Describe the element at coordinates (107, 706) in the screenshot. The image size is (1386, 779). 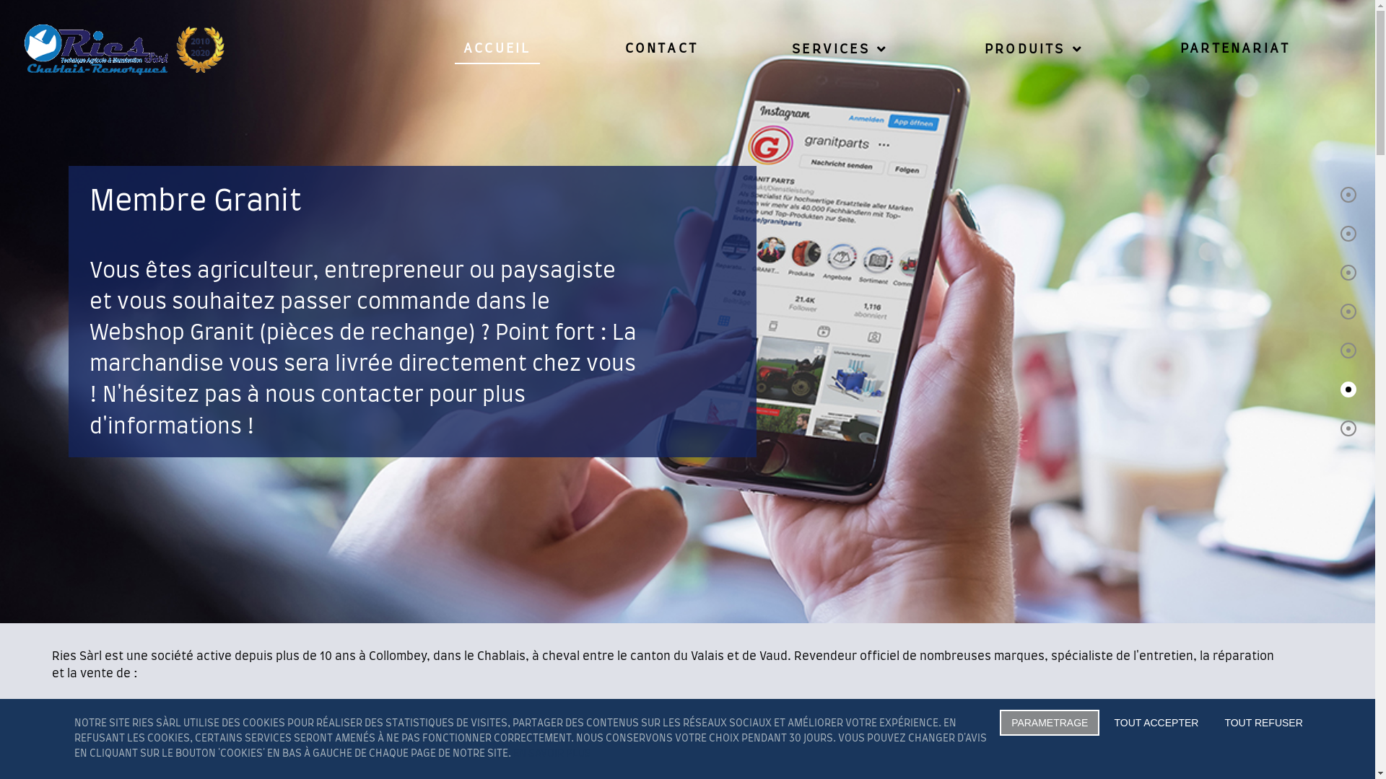
I see `machines agricoles` at that location.